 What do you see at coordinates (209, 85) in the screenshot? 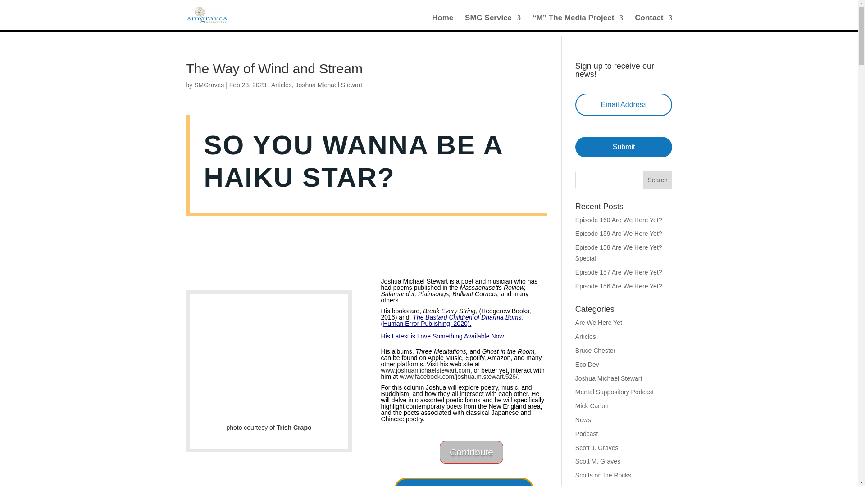
I see `SMGraves` at bounding box center [209, 85].